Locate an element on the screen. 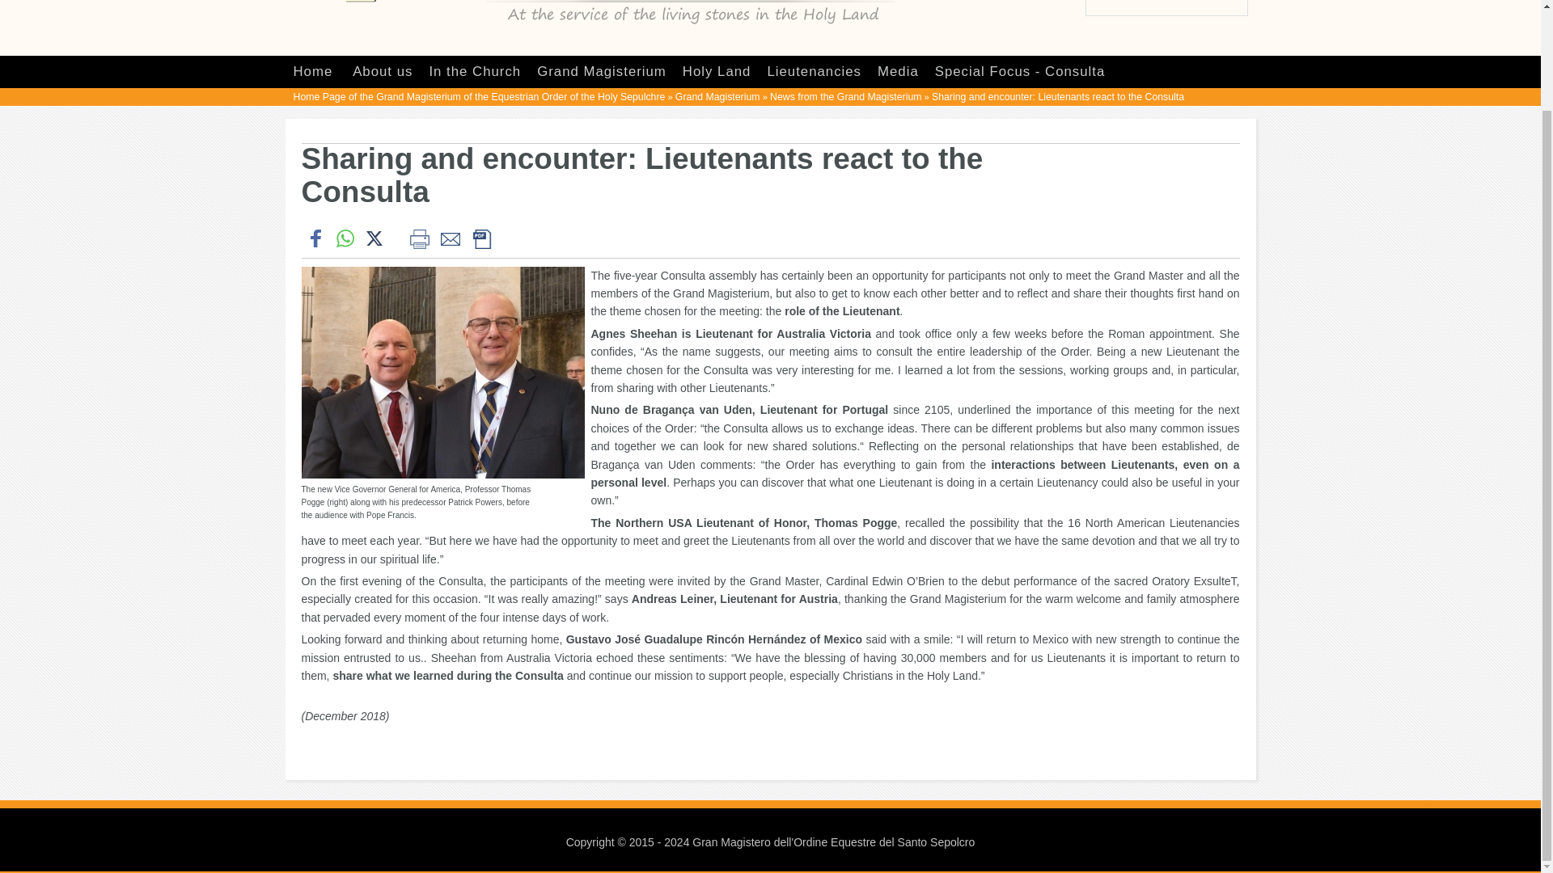 This screenshot has height=873, width=1553. Print is located at coordinates (418, 238).